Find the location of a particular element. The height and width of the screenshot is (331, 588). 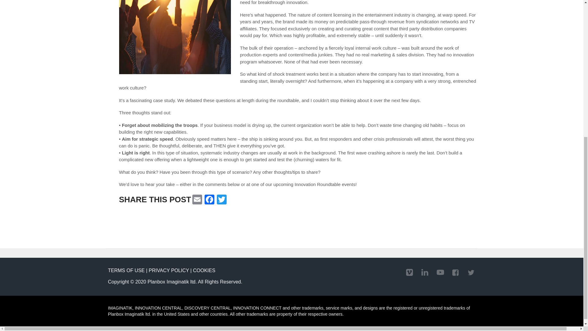

COOKIES is located at coordinates (204, 270).